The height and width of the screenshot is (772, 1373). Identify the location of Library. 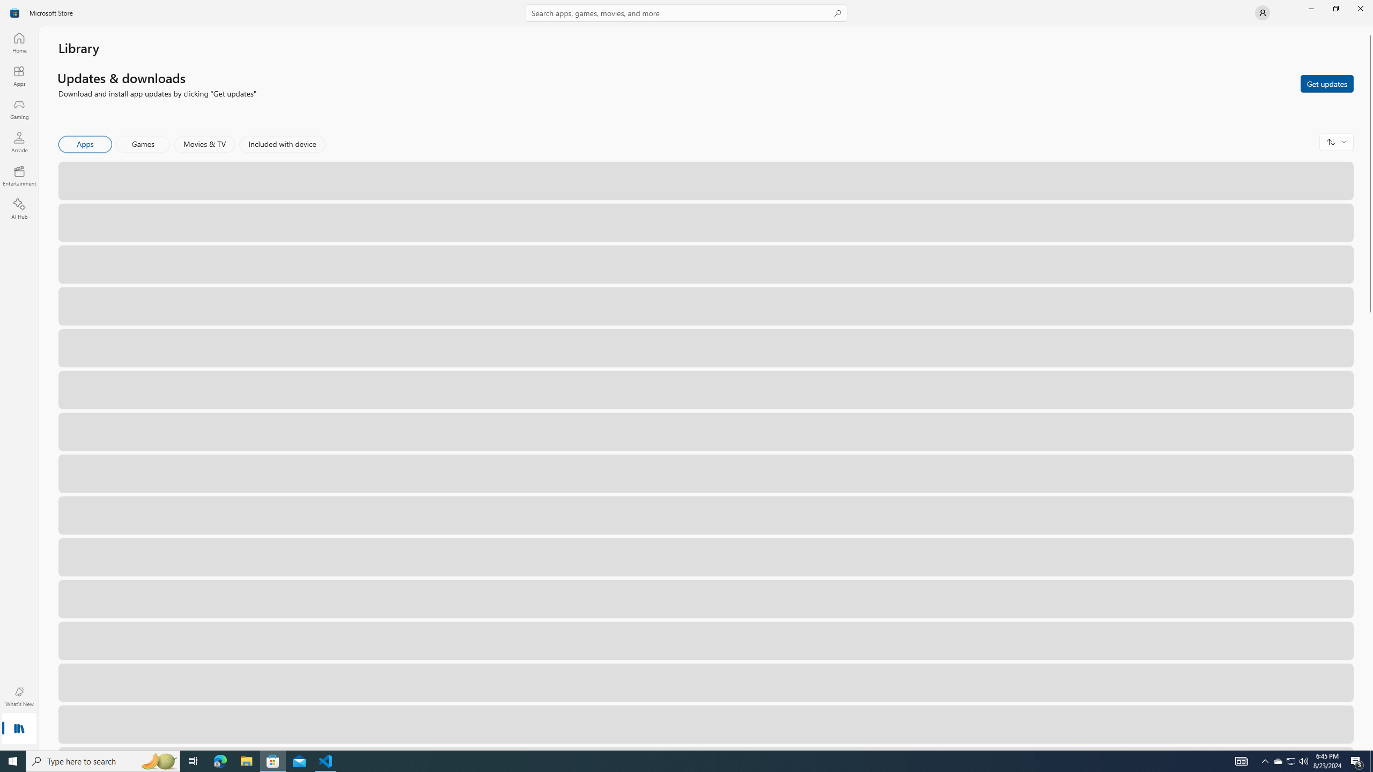
(19, 730).